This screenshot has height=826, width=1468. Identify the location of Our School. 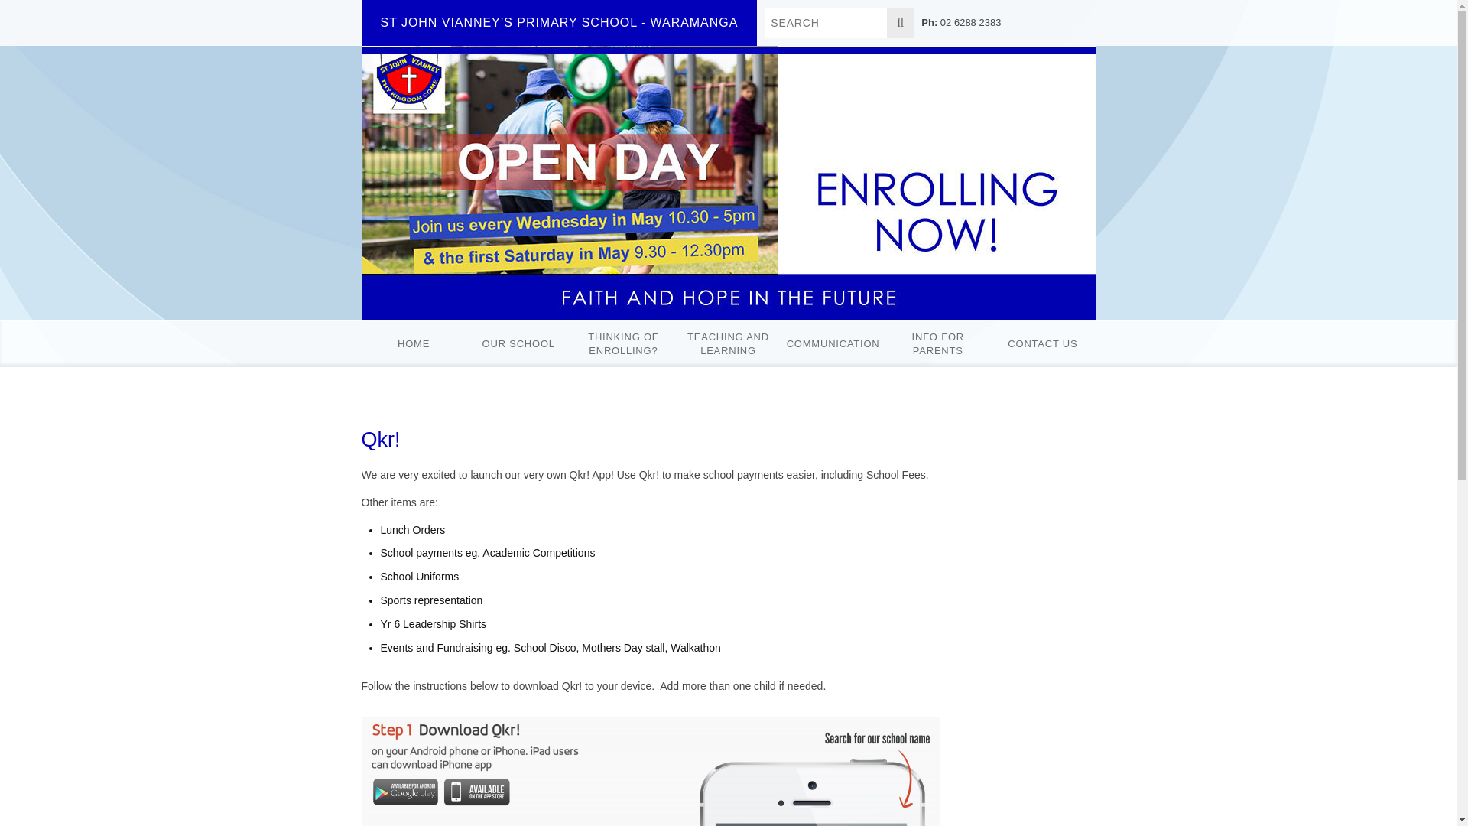
(518, 344).